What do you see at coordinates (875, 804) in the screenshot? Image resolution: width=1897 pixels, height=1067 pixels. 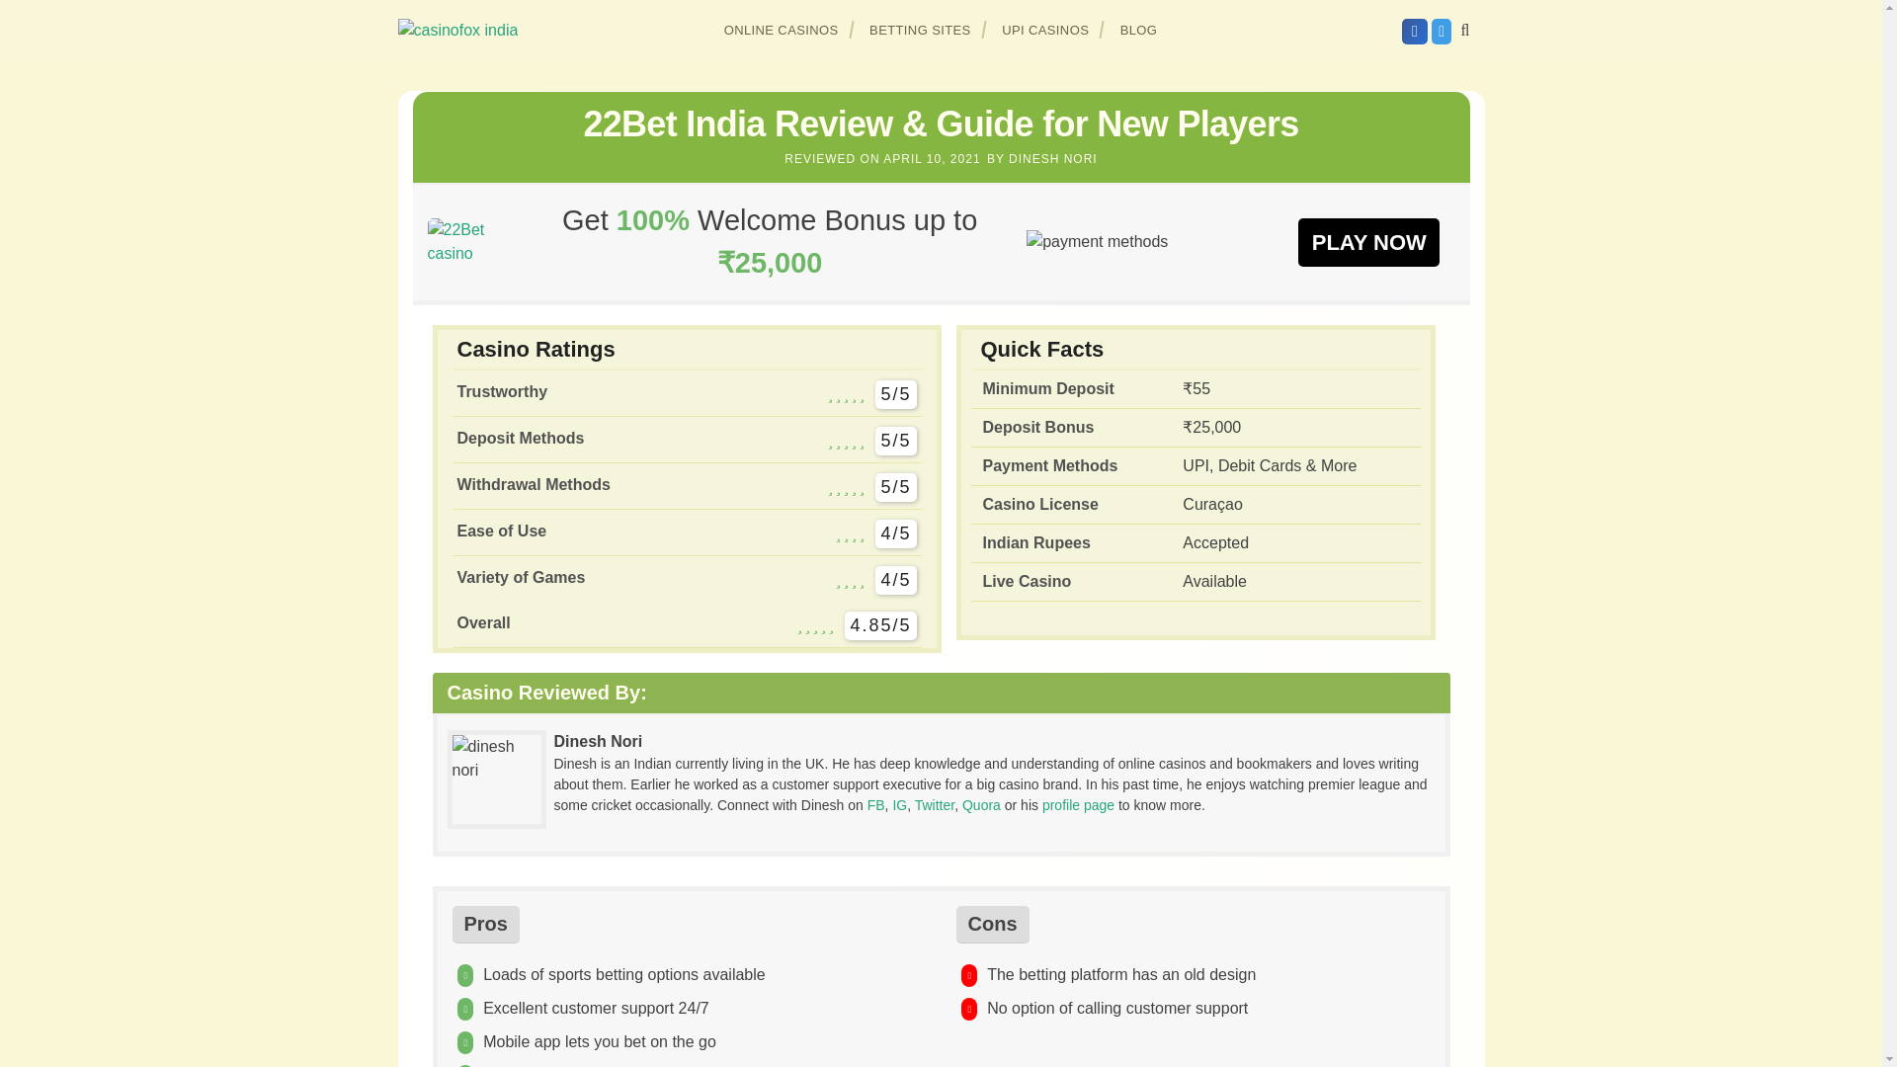 I see `FB` at bounding box center [875, 804].